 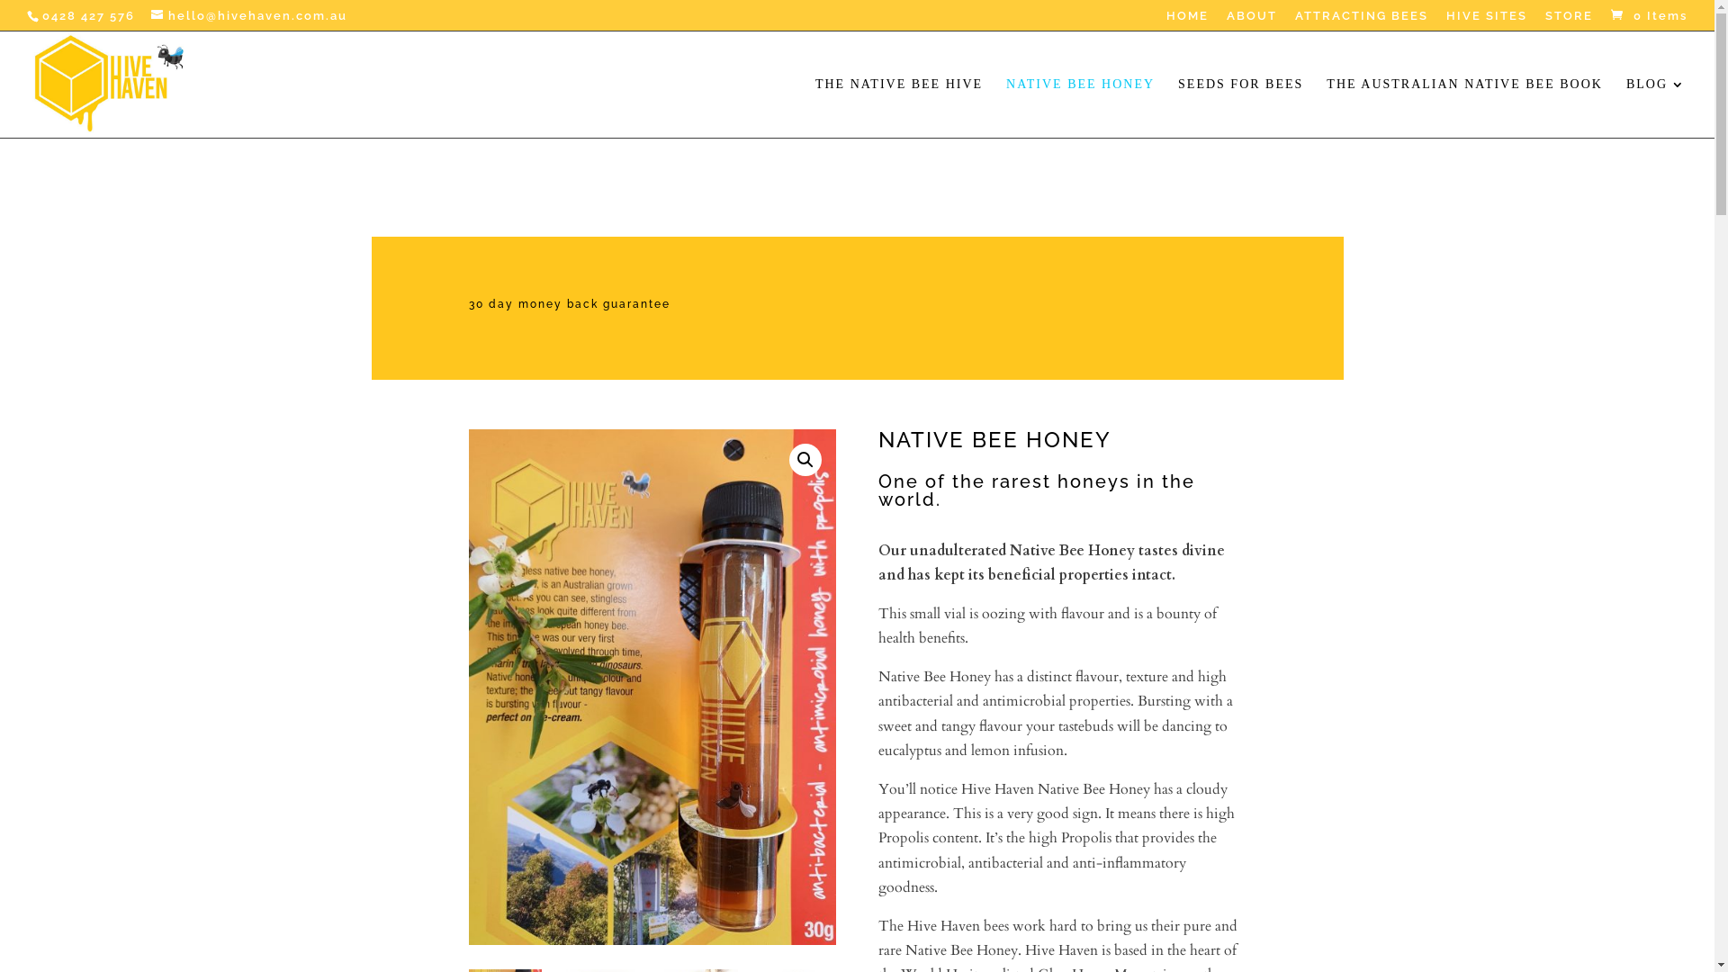 I want to click on STORE, so click(x=1570, y=20).